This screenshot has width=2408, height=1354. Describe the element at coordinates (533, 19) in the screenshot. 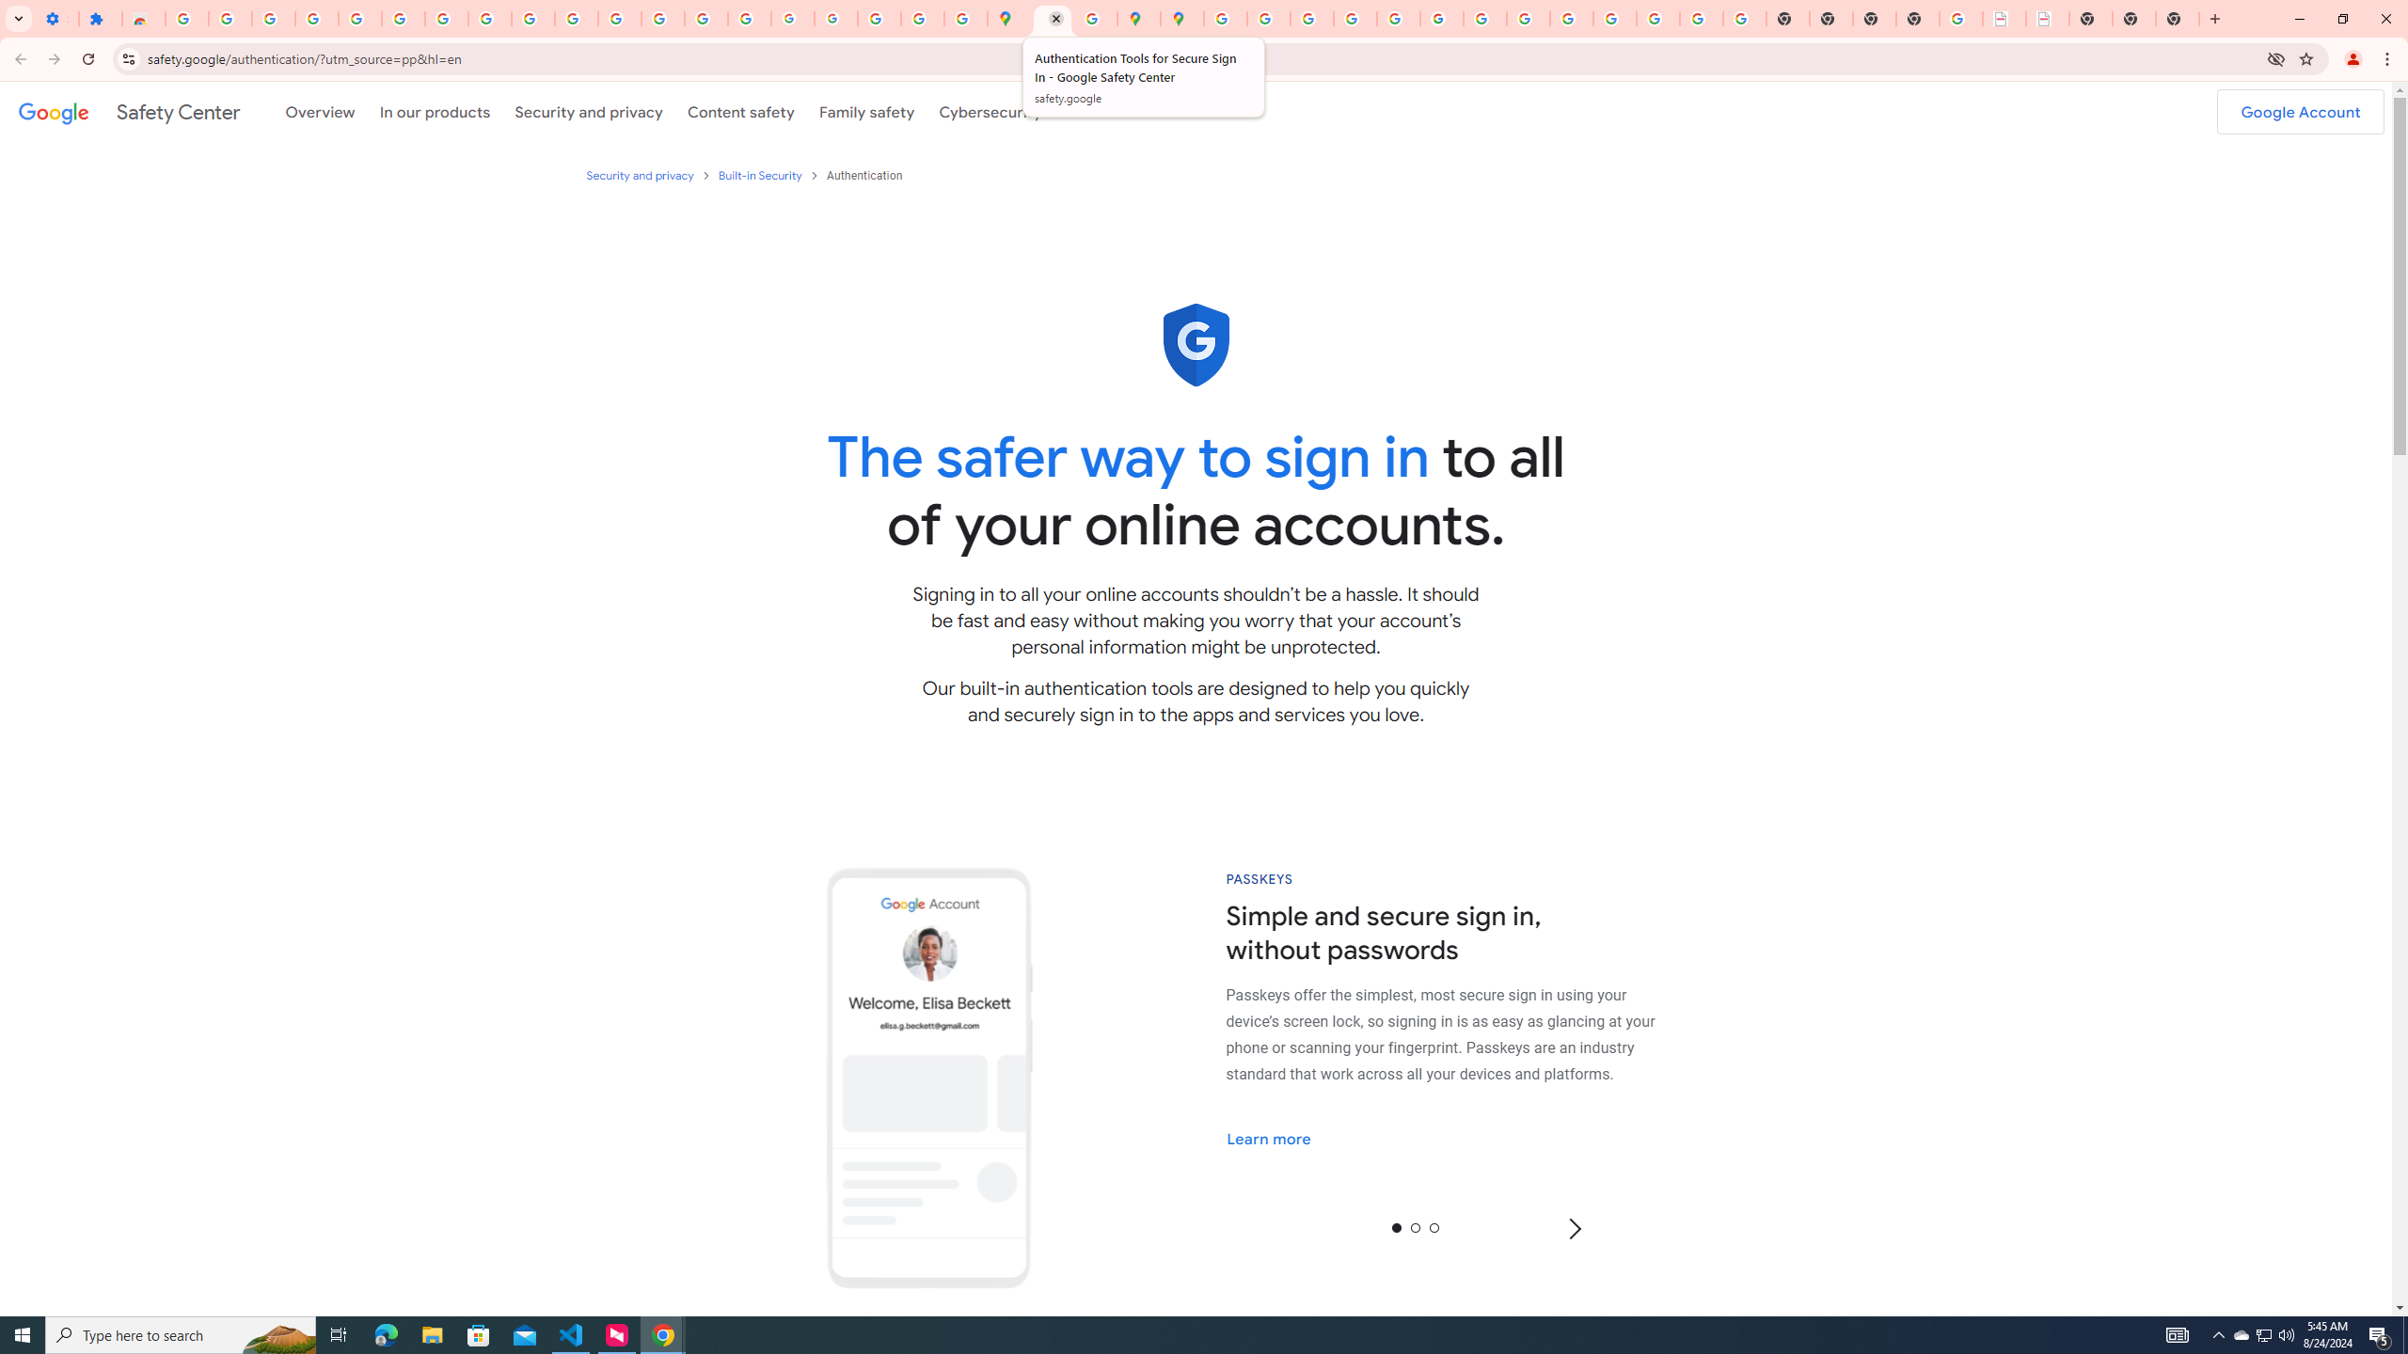

I see `YouTube` at that location.